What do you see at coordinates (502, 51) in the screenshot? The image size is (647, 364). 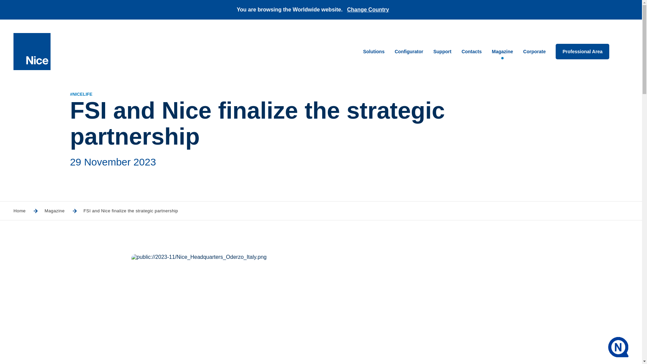 I see `Magazine` at bounding box center [502, 51].